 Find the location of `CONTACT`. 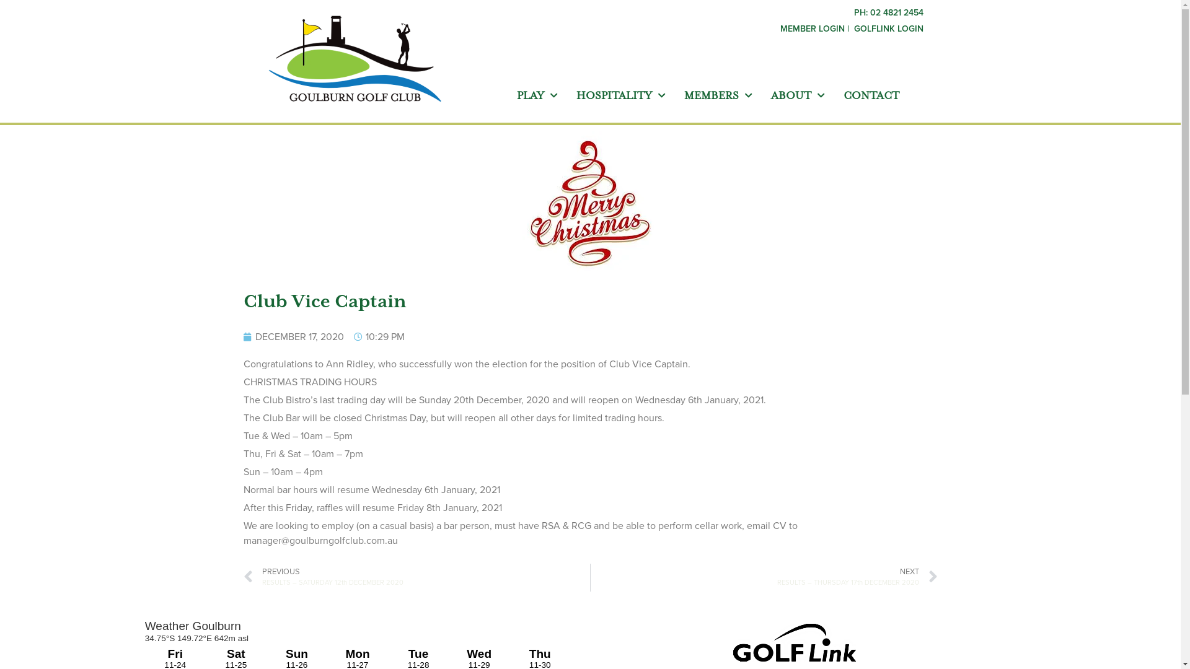

CONTACT is located at coordinates (871, 95).